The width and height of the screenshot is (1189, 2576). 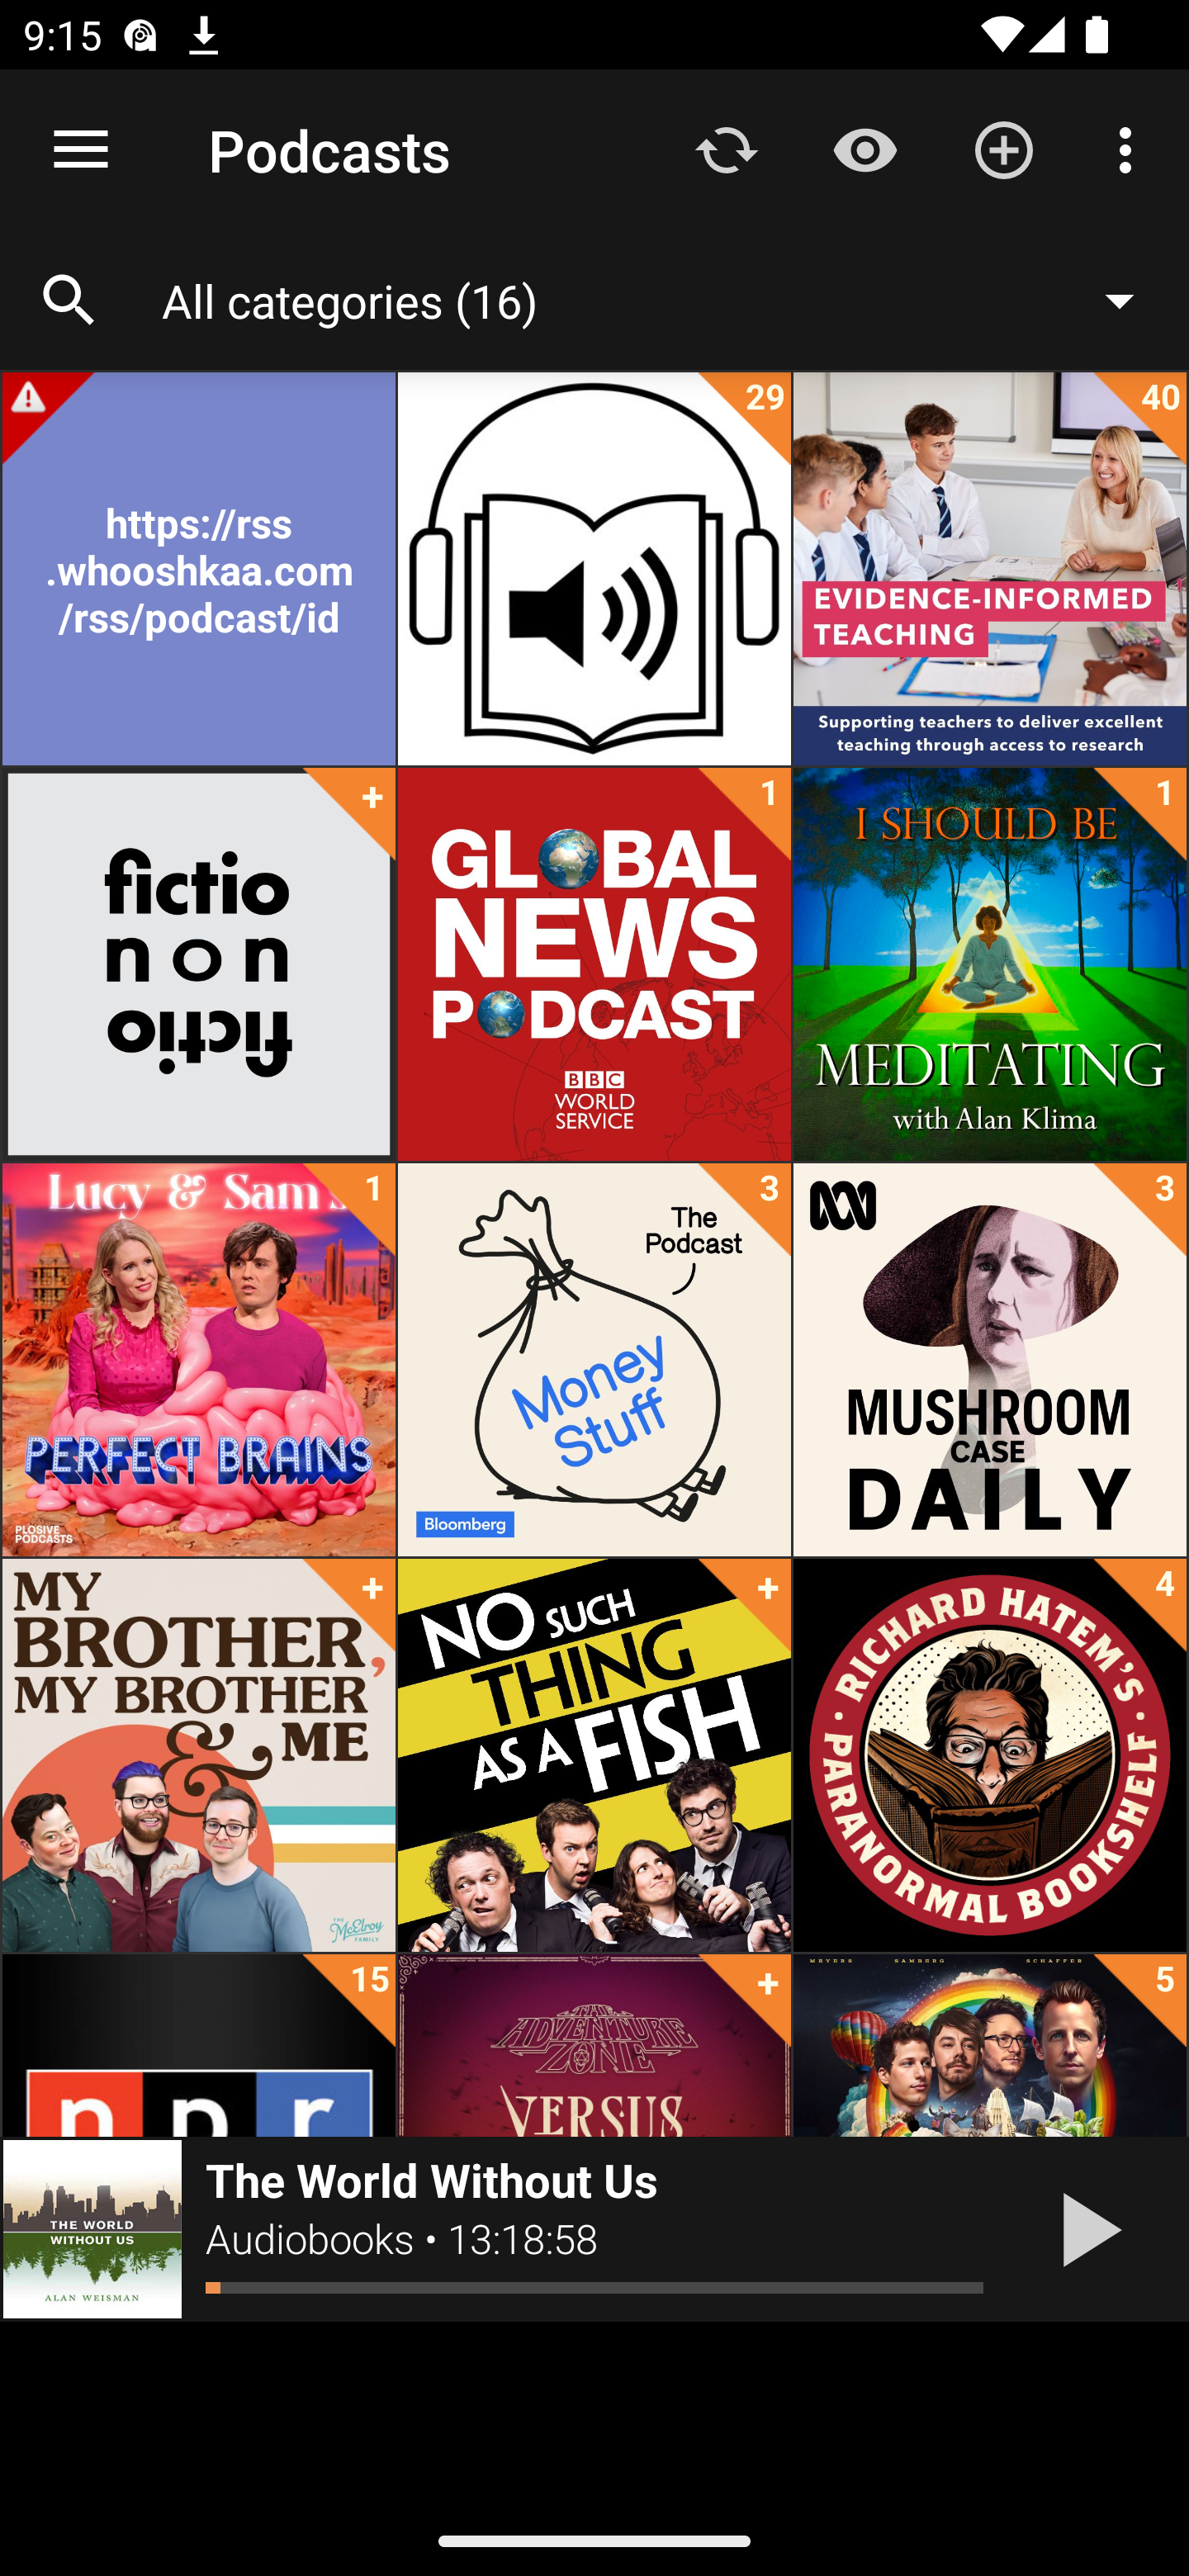 What do you see at coordinates (198, 1360) in the screenshot?
I see `Lucy & Sam's Perfect Brains 1` at bounding box center [198, 1360].